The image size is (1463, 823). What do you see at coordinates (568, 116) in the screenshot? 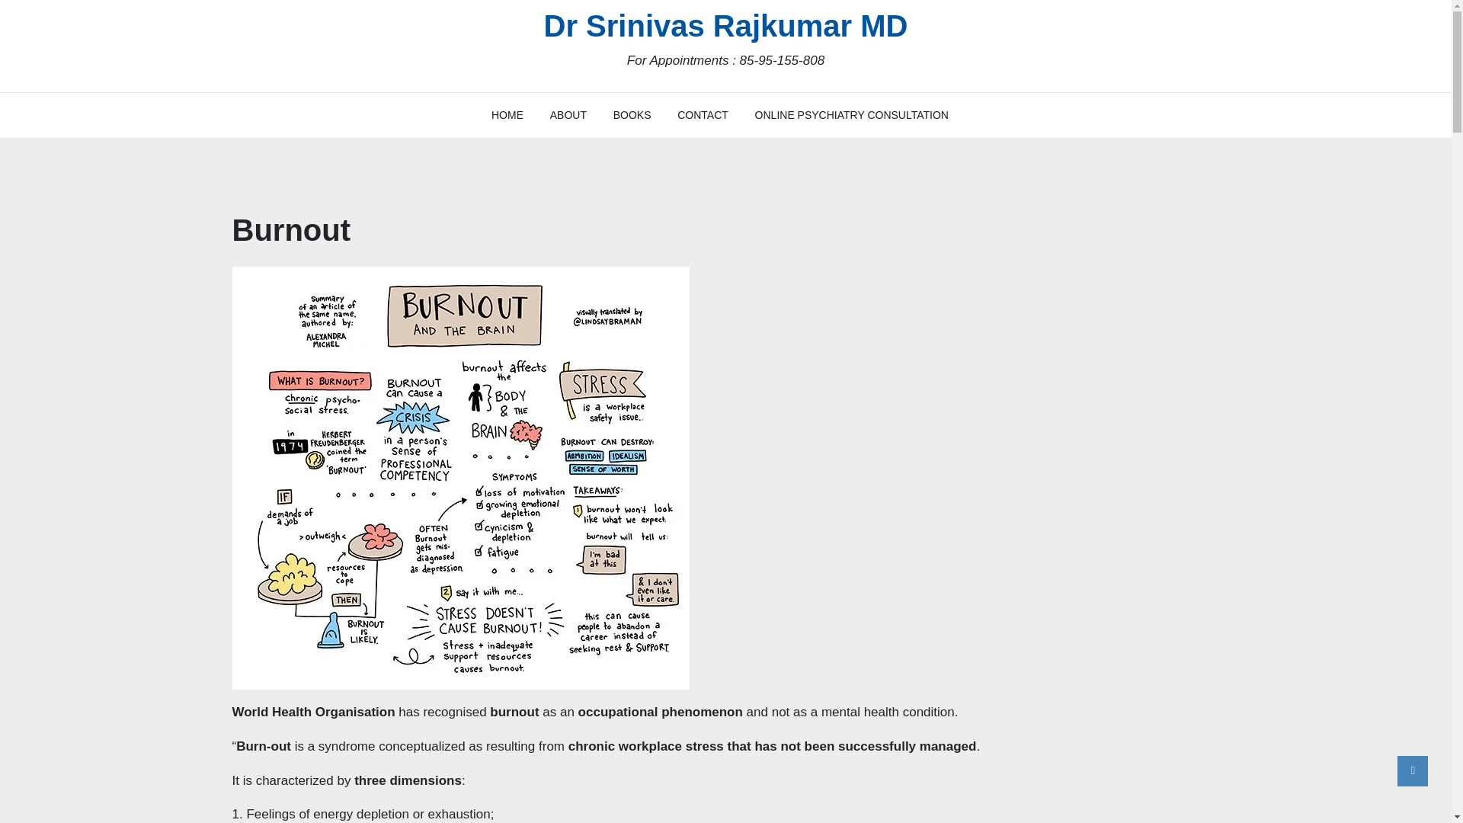
I see `ABOUT` at bounding box center [568, 116].